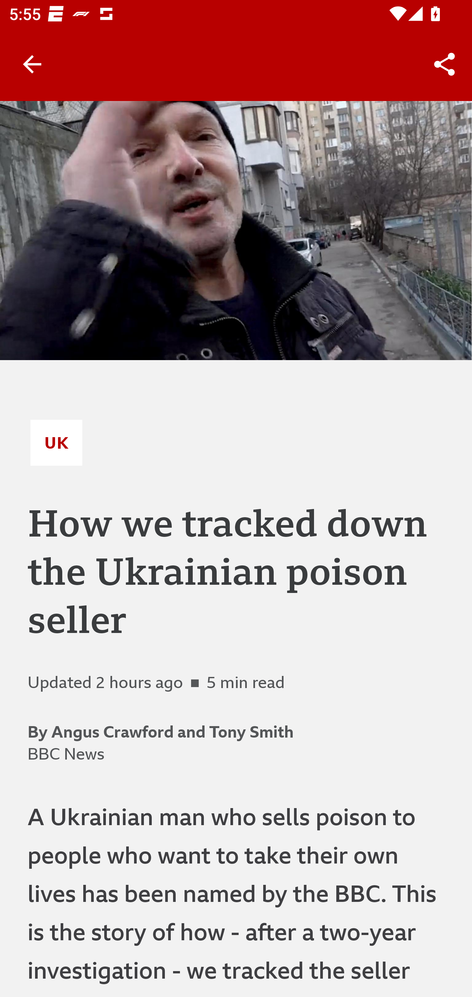 The height and width of the screenshot is (997, 472). I want to click on Back, so click(32, 64).